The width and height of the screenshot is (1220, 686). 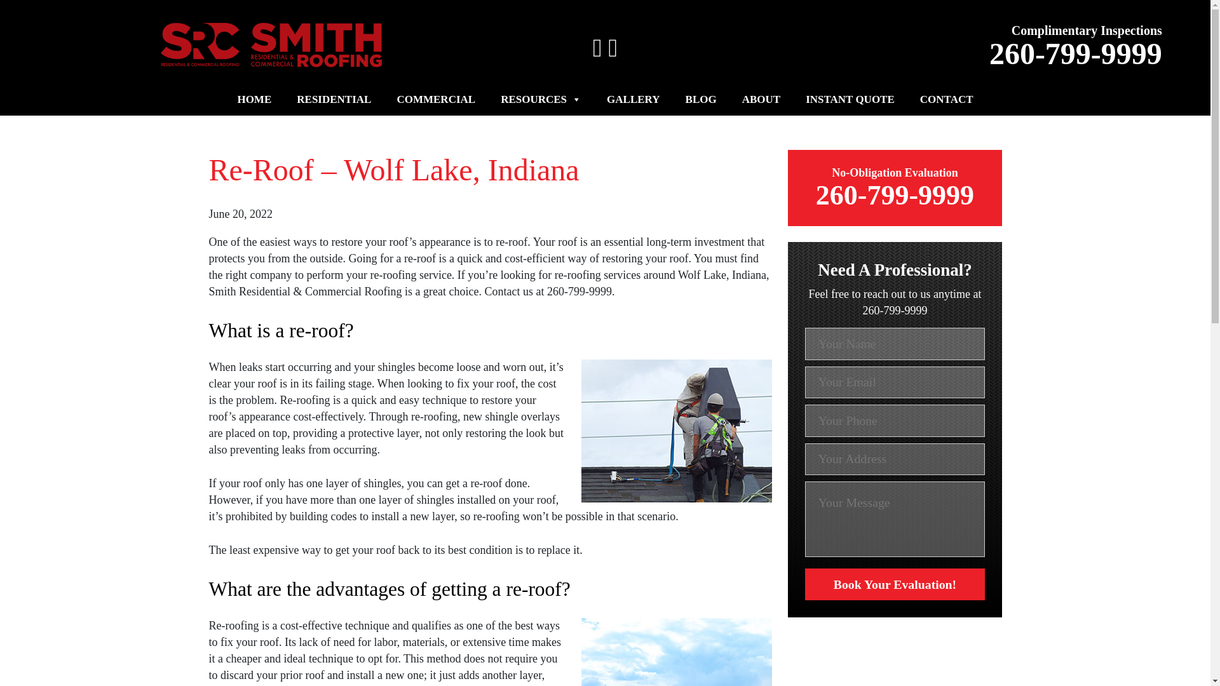 I want to click on Re-Roof - Wolf Lake, Indiana 2, so click(x=677, y=652).